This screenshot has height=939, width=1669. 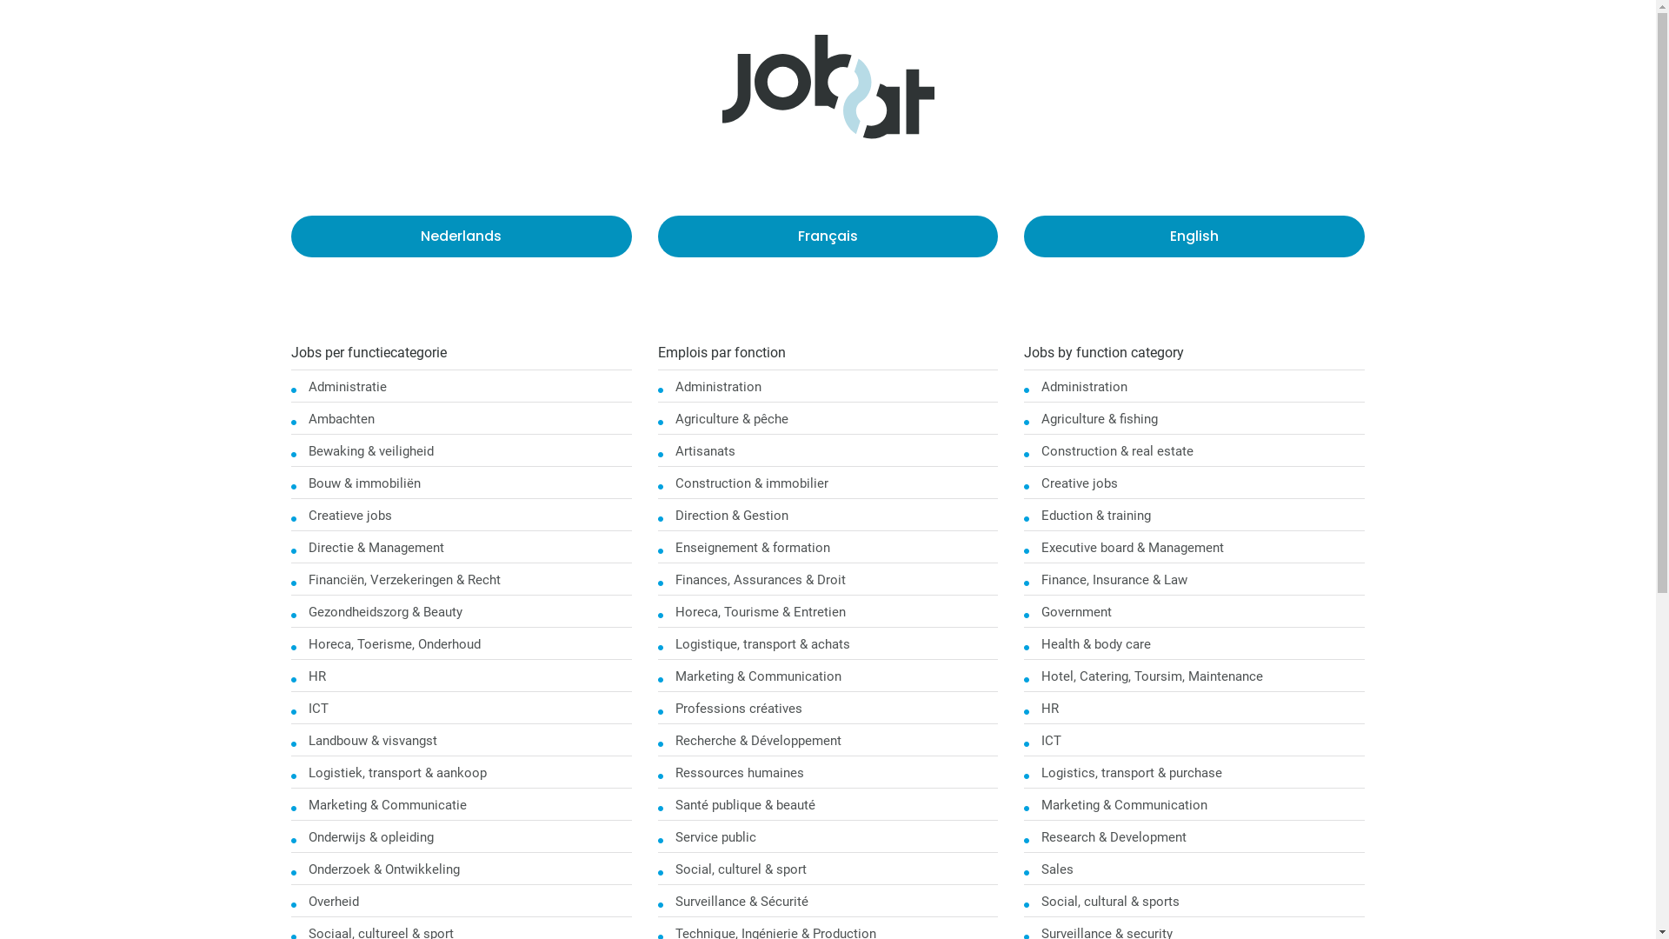 What do you see at coordinates (716, 837) in the screenshot?
I see `Service public` at bounding box center [716, 837].